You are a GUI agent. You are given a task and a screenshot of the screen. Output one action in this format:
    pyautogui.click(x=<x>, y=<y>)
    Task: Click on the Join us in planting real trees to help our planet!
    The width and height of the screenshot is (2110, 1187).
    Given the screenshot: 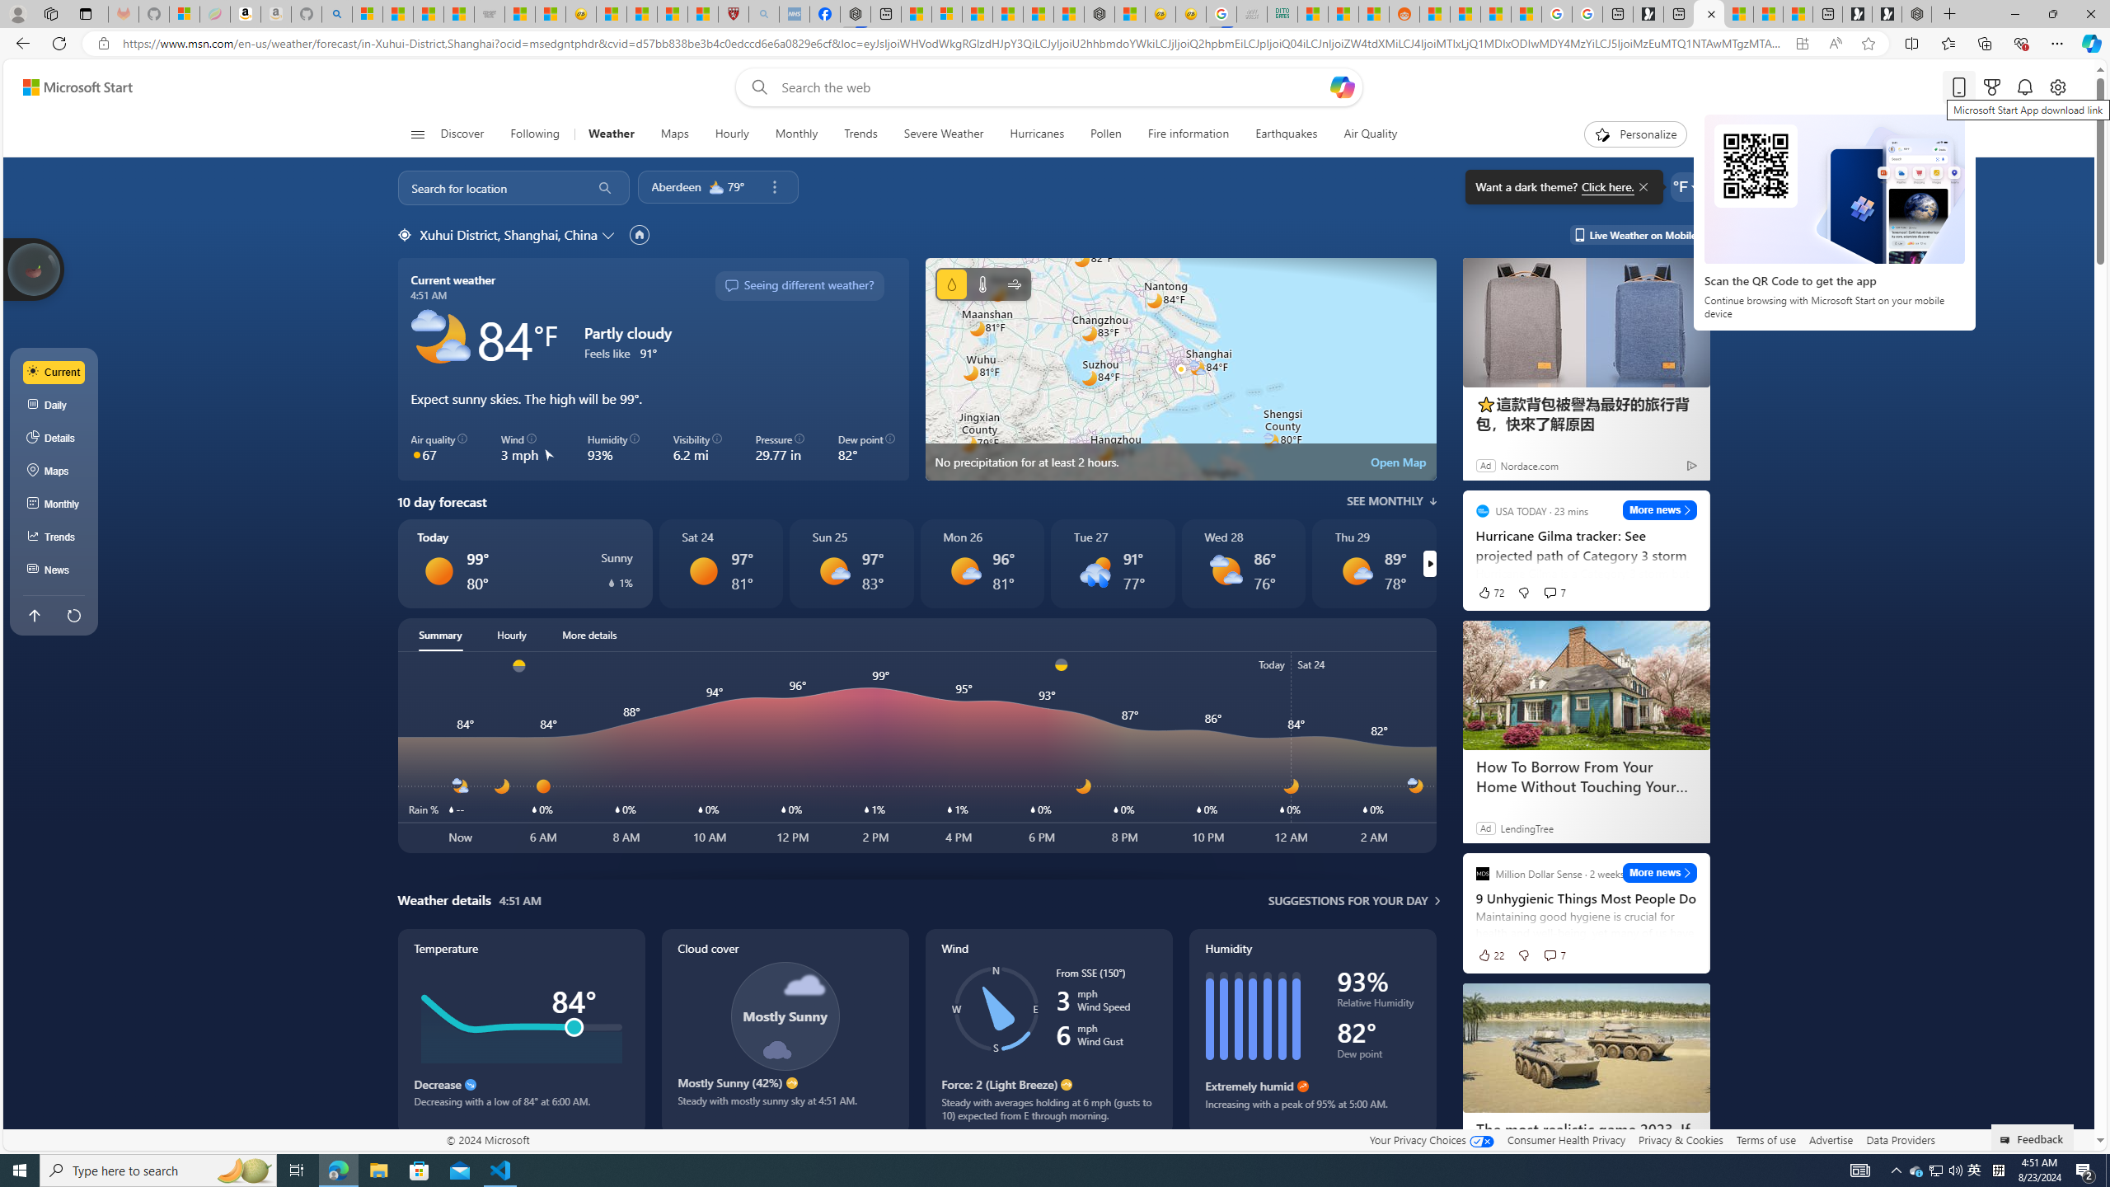 What is the action you would take?
    pyautogui.click(x=35, y=268)
    